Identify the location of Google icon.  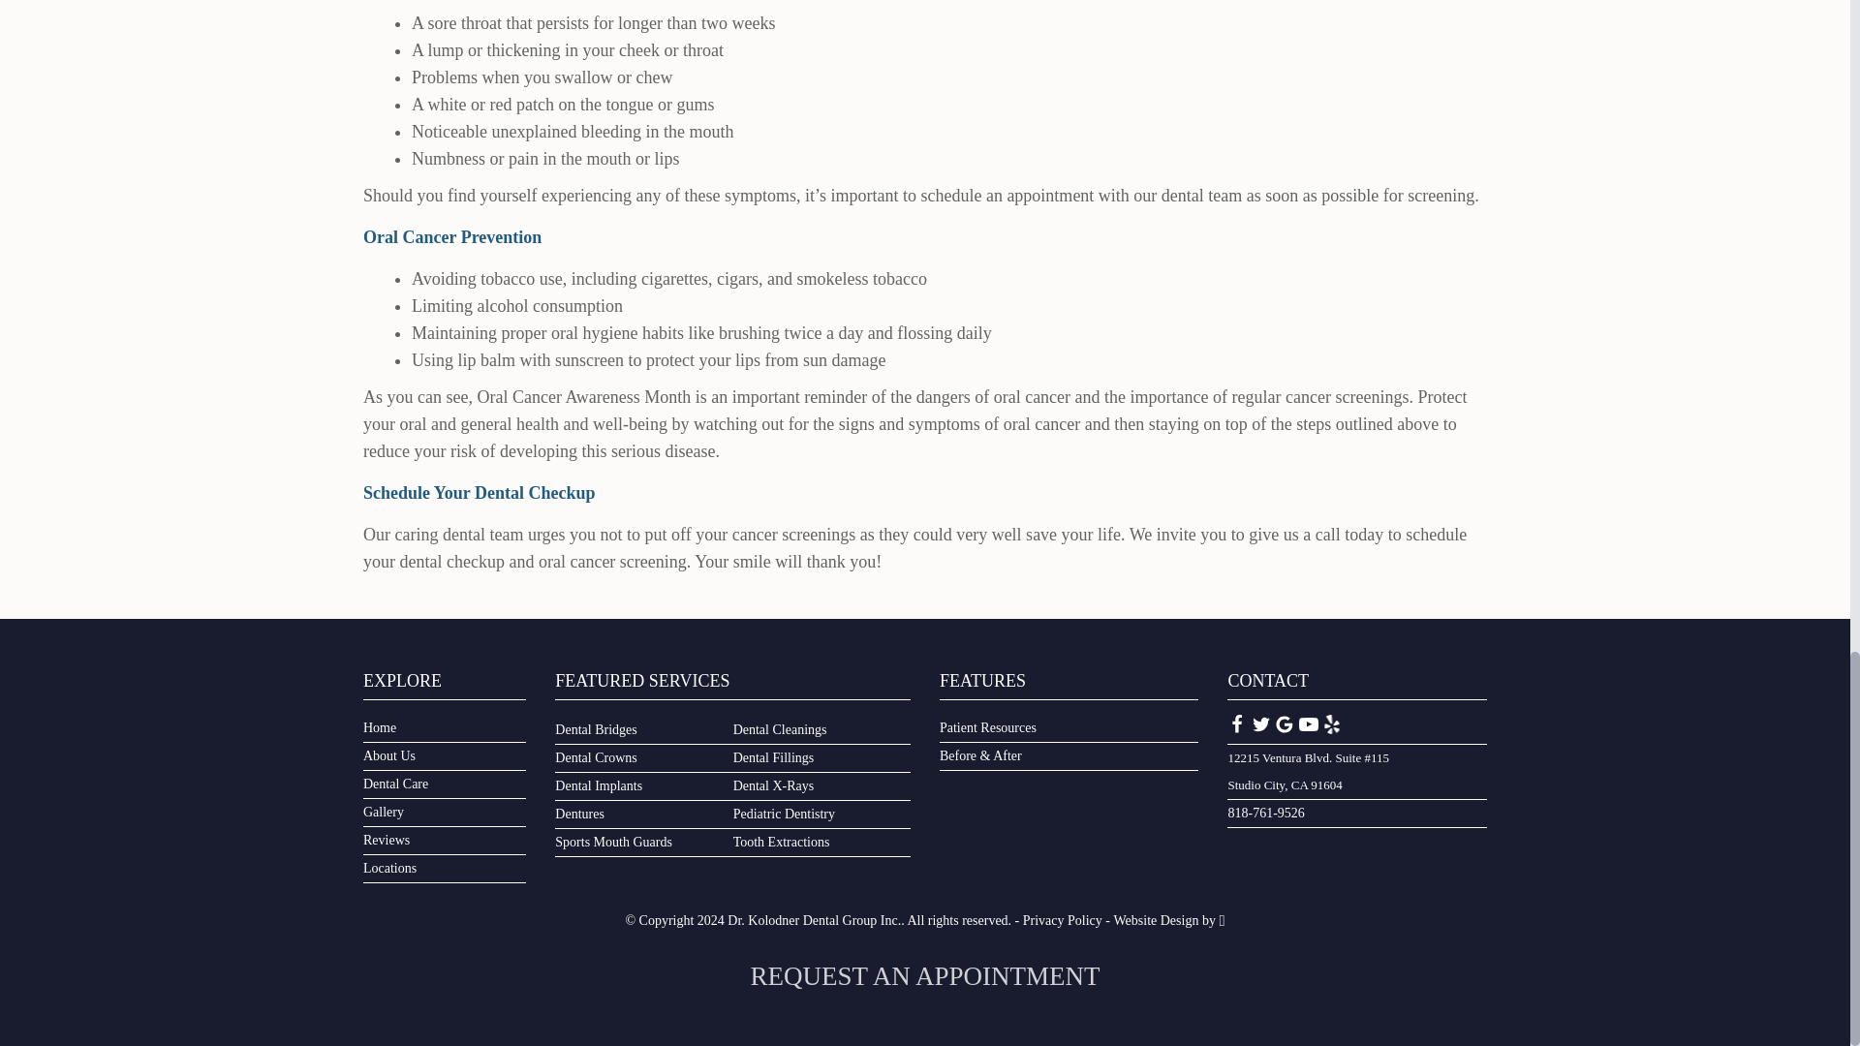
(1285, 724).